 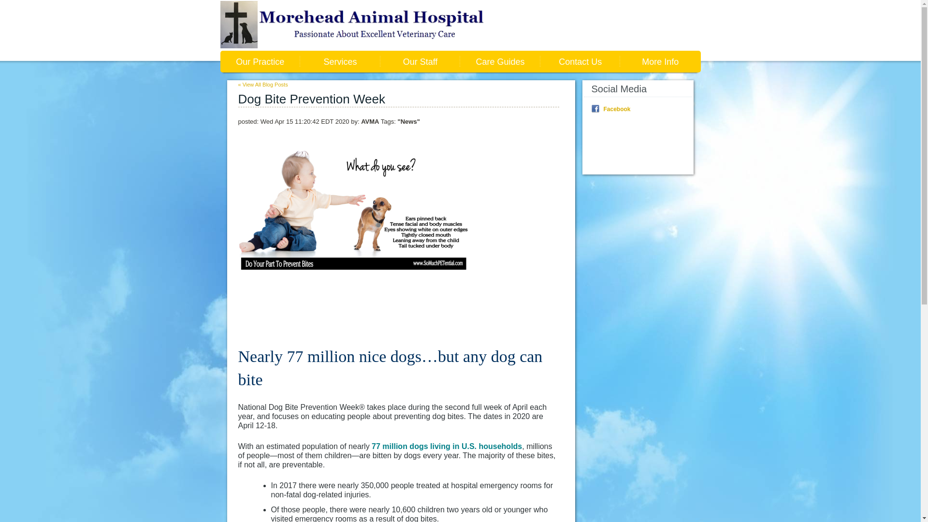 What do you see at coordinates (420, 61) in the screenshot?
I see `Our Staff` at bounding box center [420, 61].